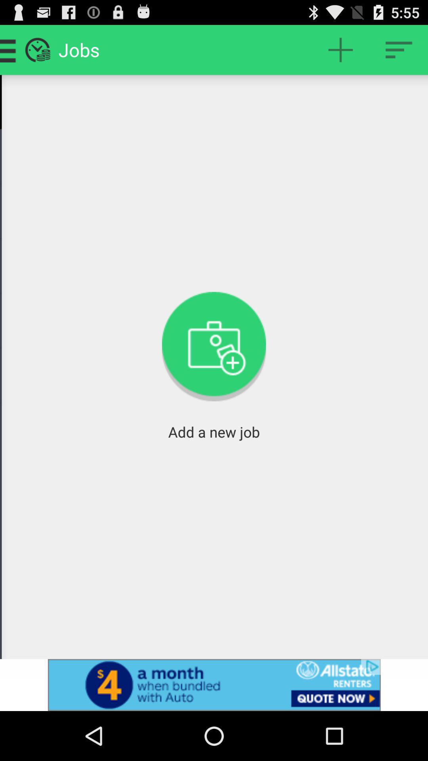 This screenshot has height=761, width=428. Describe the element at coordinates (214, 685) in the screenshot. I see `advertisement botton` at that location.